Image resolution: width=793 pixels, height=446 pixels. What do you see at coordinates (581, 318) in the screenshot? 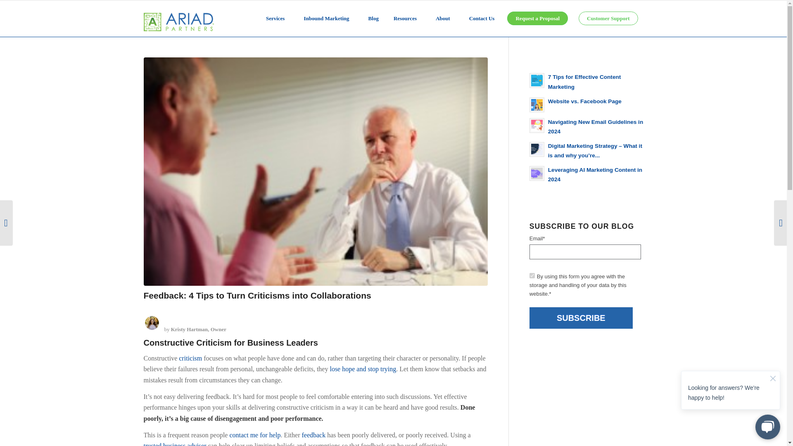
I see `Subscribe` at bounding box center [581, 318].